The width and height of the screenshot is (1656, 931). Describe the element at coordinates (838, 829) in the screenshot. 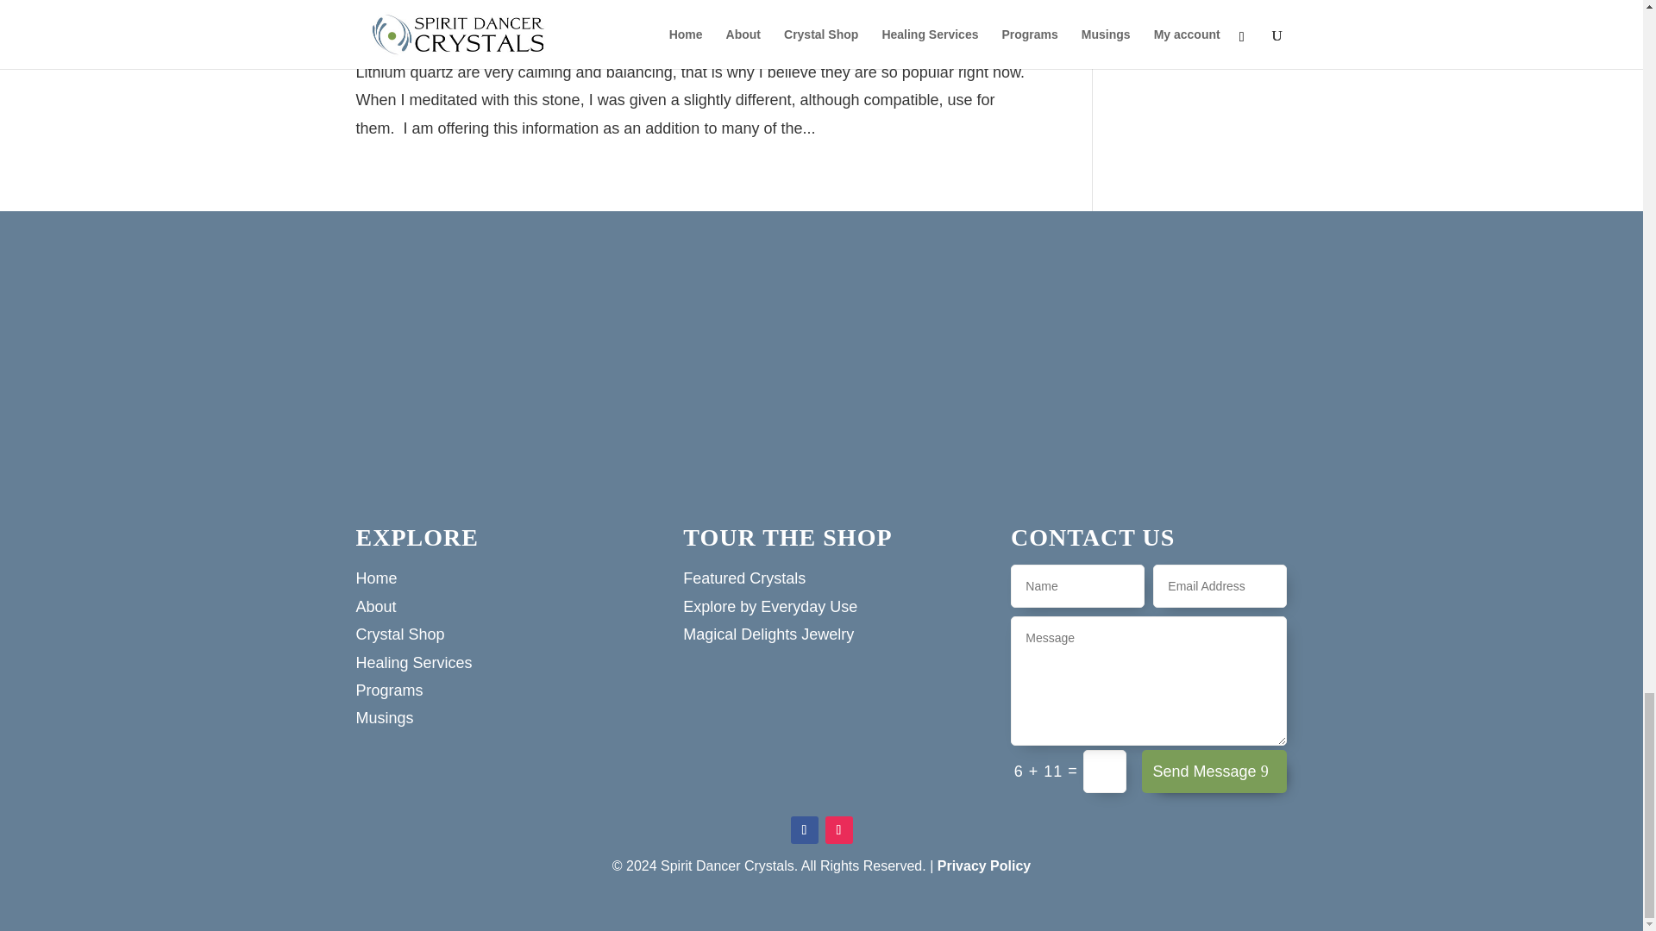

I see `Follow on Instagram` at that location.